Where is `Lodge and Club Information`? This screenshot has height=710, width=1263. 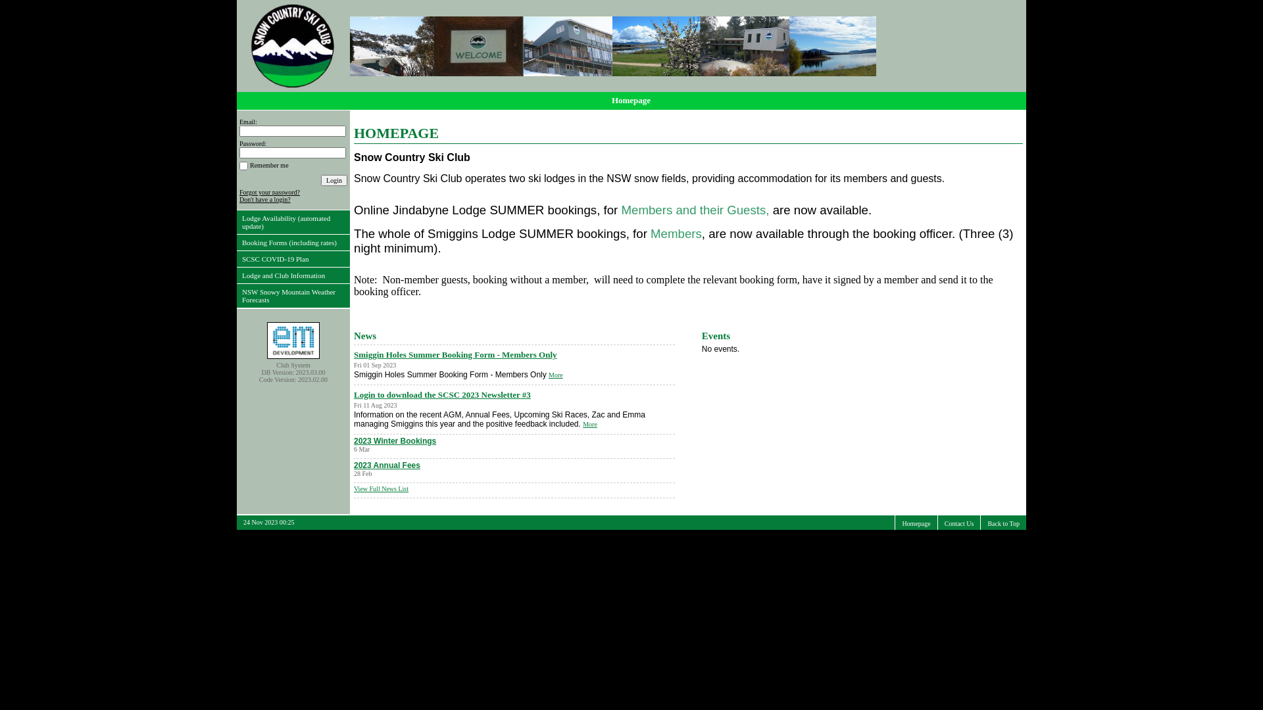 Lodge and Club Information is located at coordinates (293, 275).